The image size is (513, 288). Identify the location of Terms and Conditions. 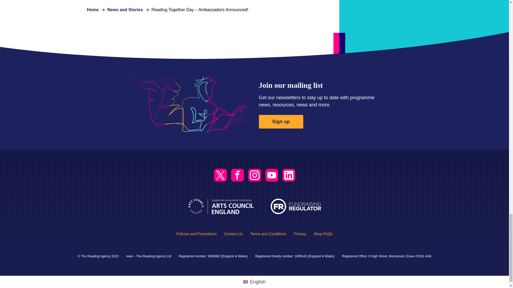
(268, 234).